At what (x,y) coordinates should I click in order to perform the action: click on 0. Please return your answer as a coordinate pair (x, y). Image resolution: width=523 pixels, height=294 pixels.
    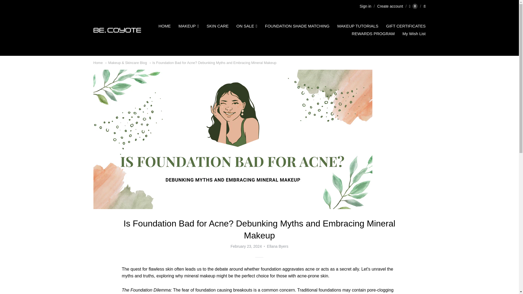
    Looking at the image, I should click on (413, 6).